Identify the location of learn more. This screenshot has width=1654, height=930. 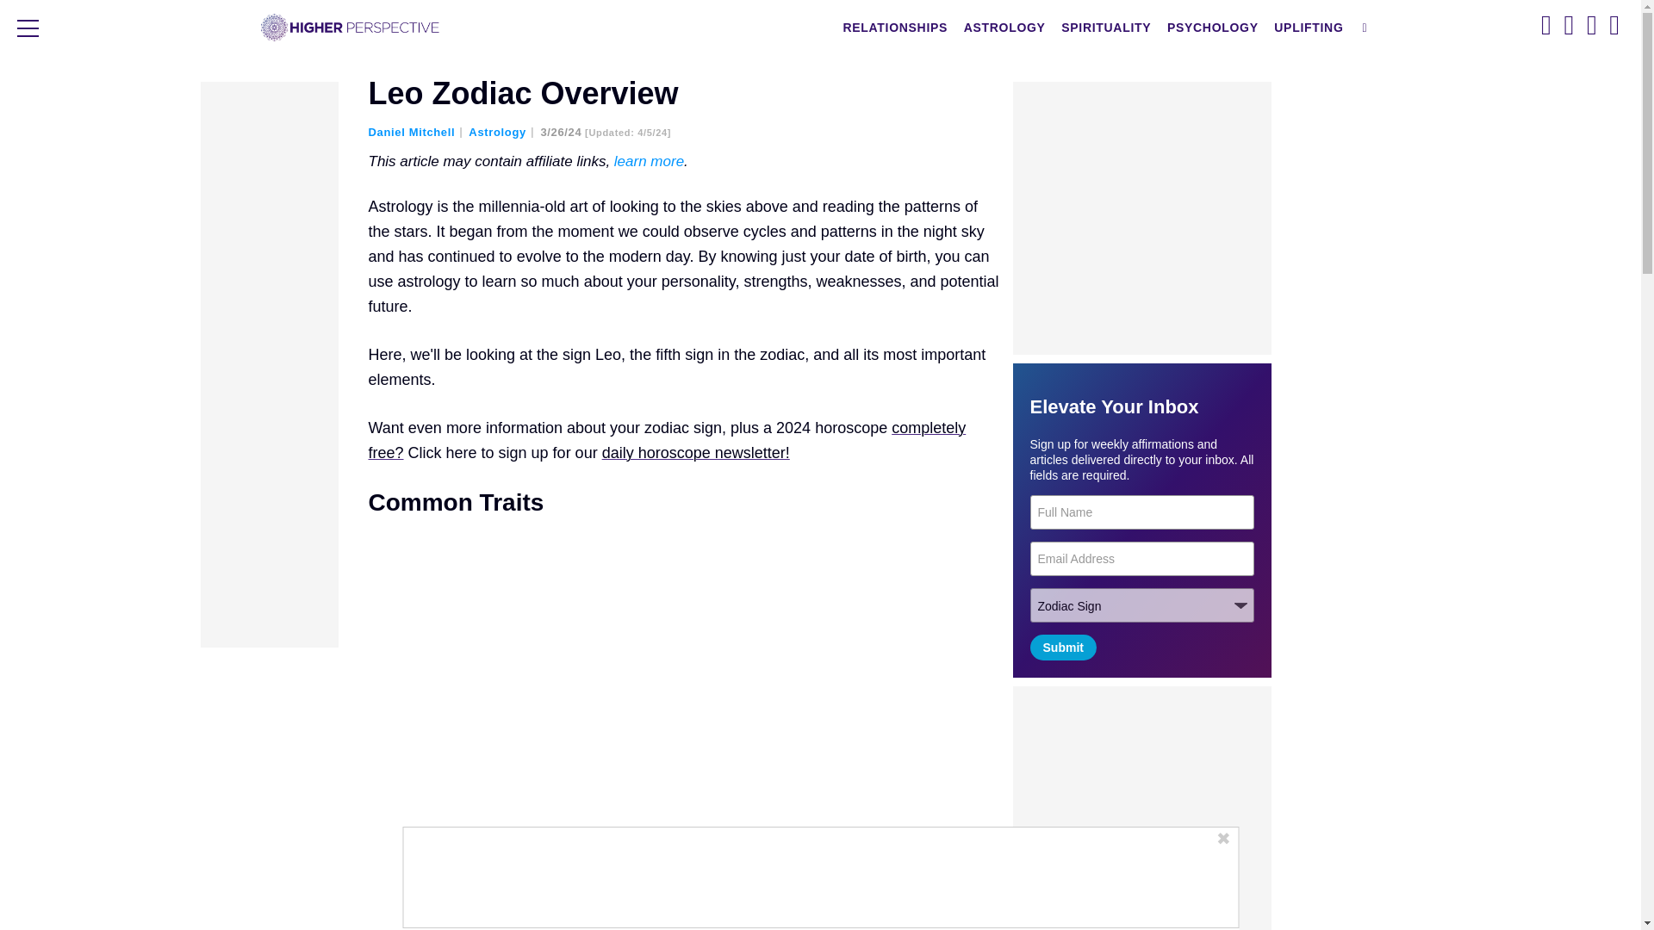
(649, 161).